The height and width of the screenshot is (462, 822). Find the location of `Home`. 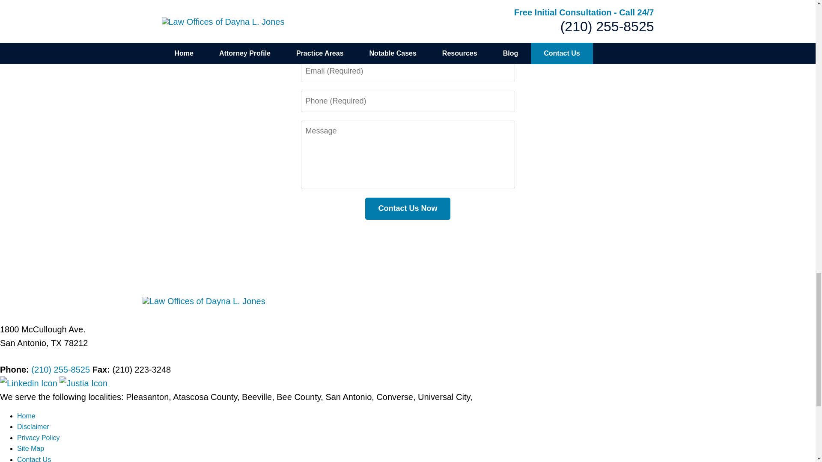

Home is located at coordinates (26, 416).